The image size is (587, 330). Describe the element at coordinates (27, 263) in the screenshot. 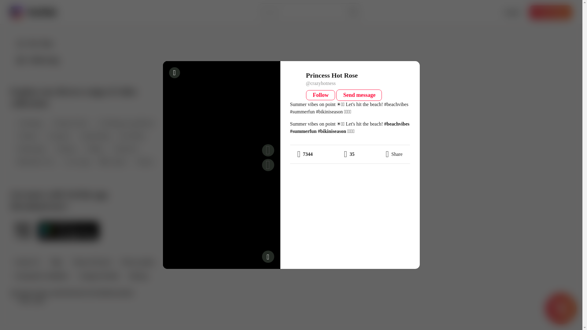

I see `Contact Us` at that location.